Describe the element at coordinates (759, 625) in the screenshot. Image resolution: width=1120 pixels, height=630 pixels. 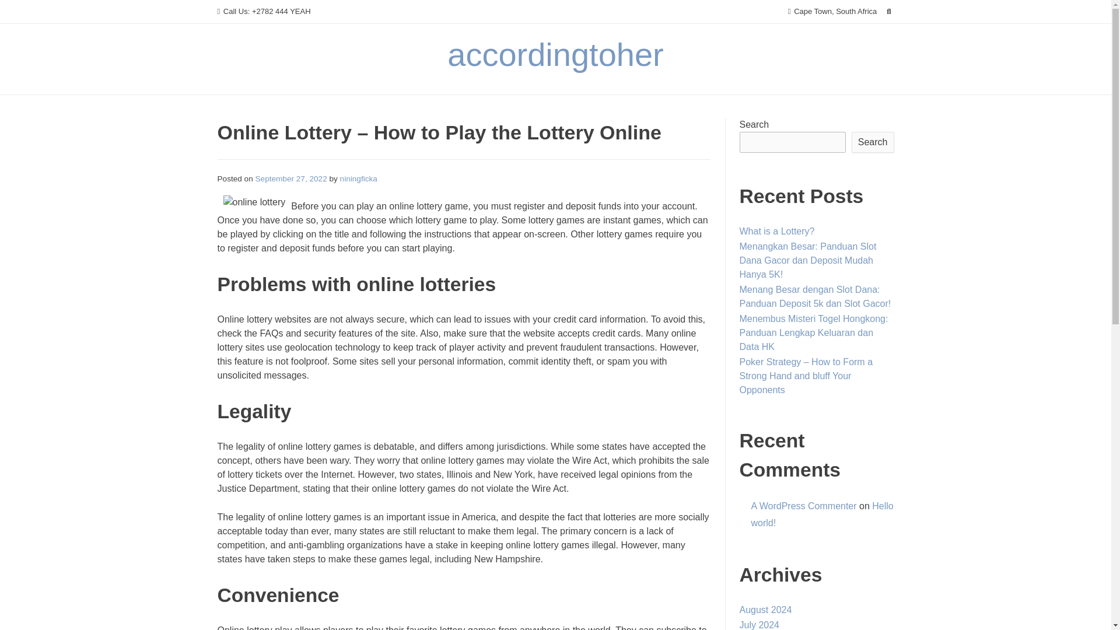
I see `July 2024` at that location.